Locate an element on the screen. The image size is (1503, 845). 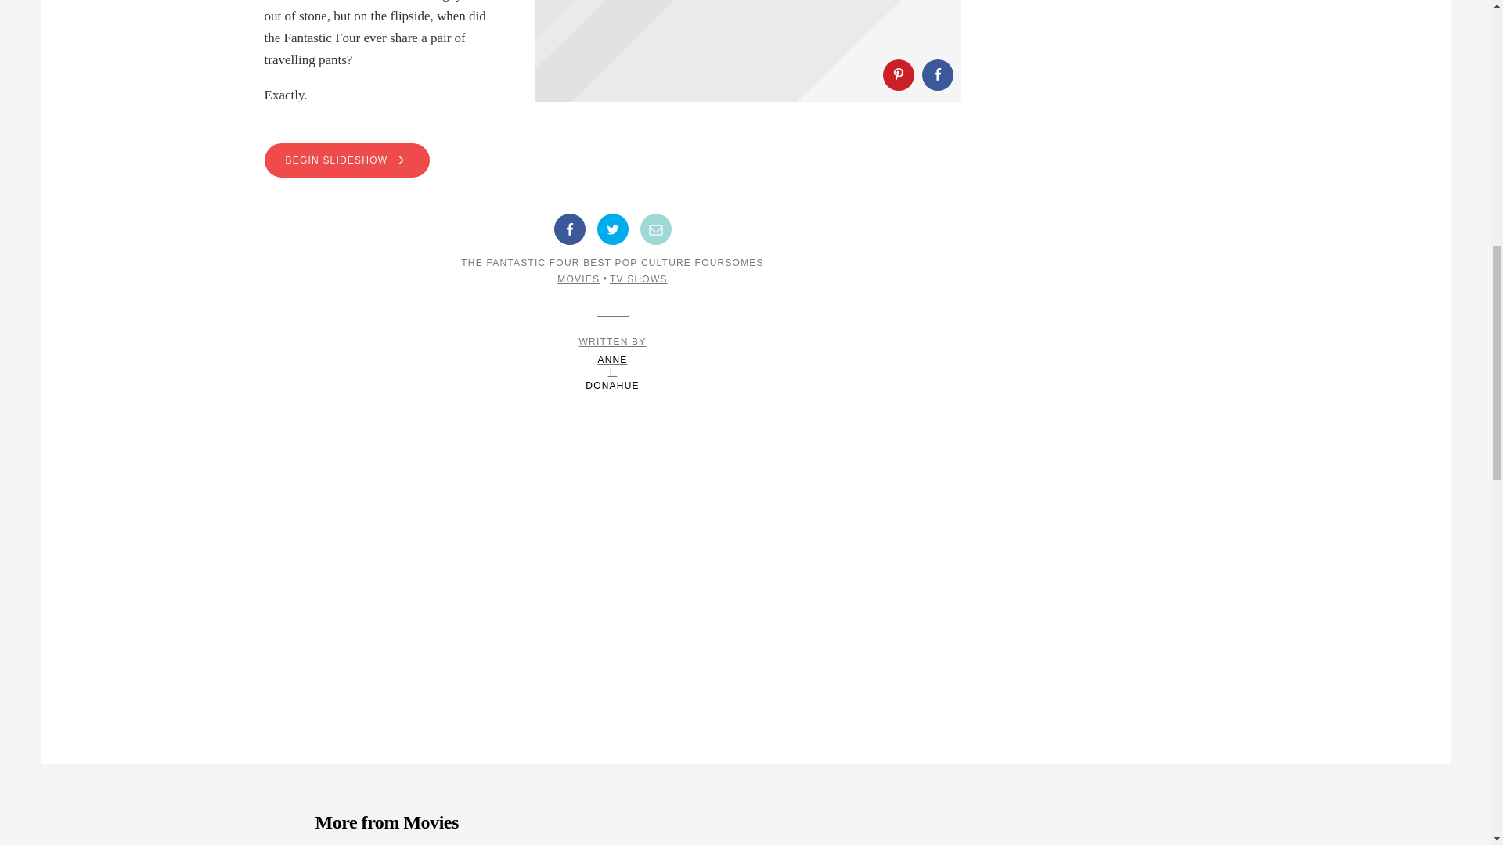
Share on Twitter is located at coordinates (612, 229).